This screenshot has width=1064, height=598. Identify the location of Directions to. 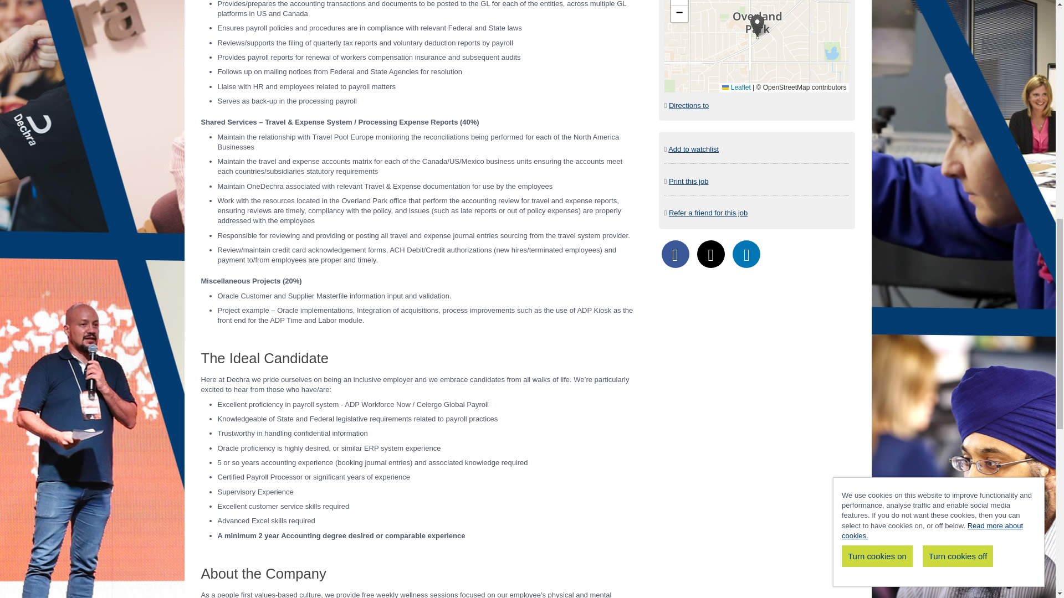
(688, 105).